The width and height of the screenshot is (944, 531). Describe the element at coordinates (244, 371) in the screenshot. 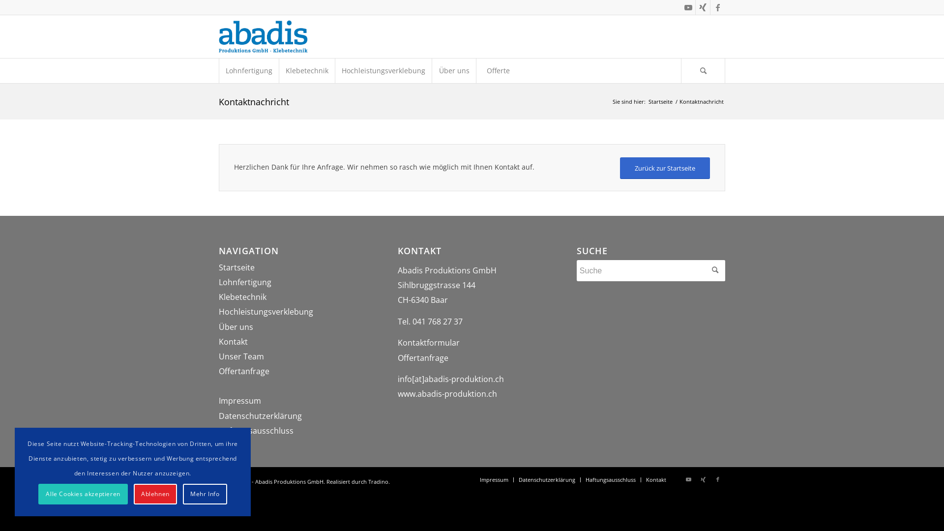

I see `Offertanfrage` at that location.